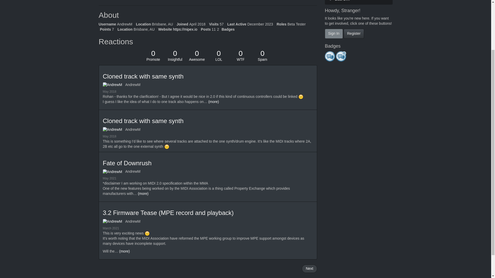  What do you see at coordinates (153, 56) in the screenshot?
I see `This post deserves to be featured on the best of page!` at bounding box center [153, 56].